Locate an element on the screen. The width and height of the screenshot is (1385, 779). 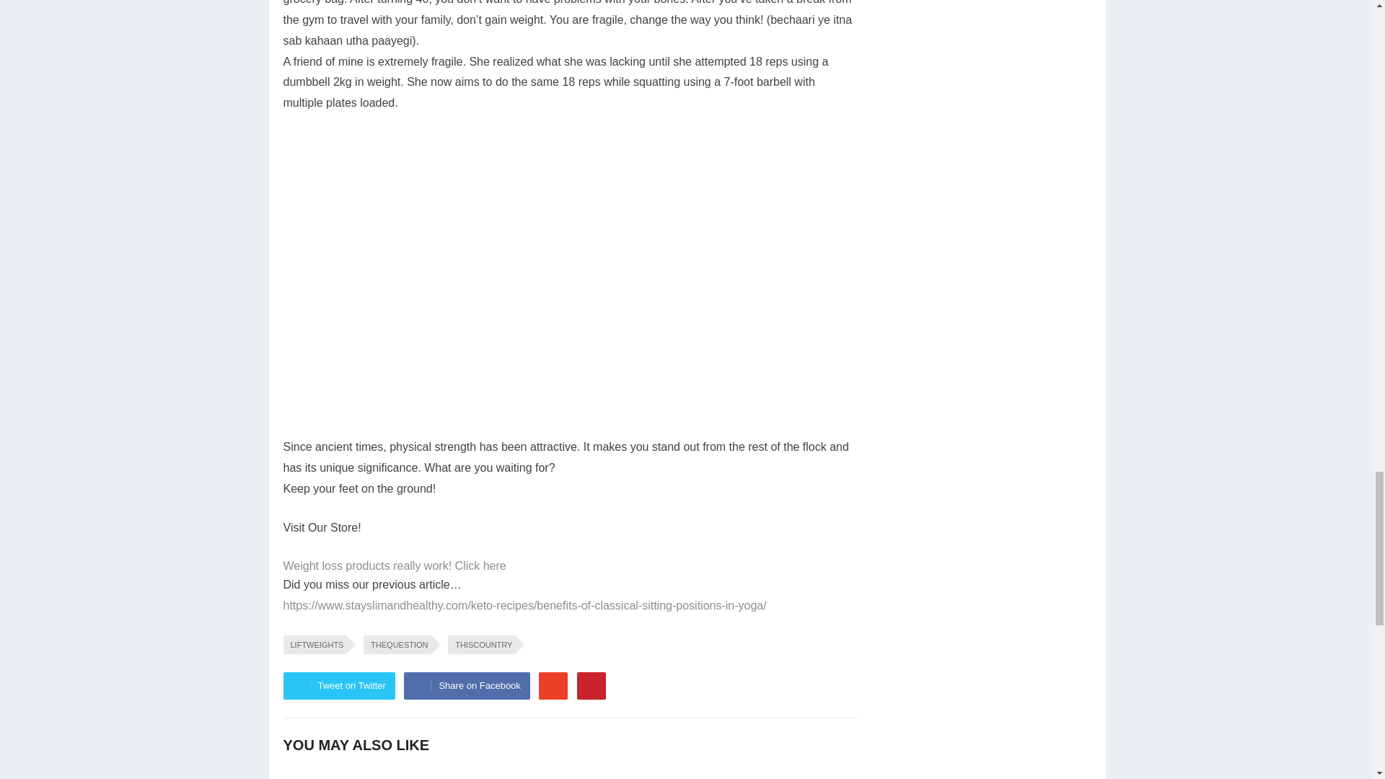
Weight loss products really work! Click here is located at coordinates (394, 565).